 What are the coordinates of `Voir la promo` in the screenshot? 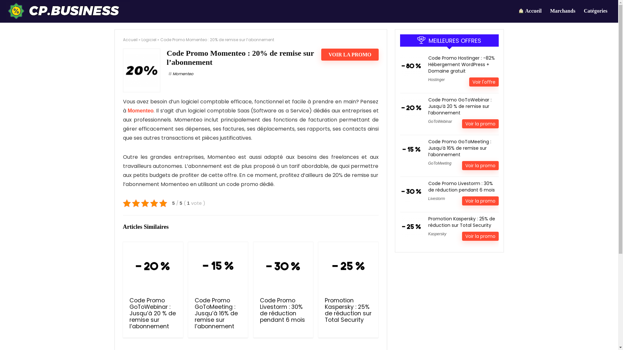 It's located at (480, 124).